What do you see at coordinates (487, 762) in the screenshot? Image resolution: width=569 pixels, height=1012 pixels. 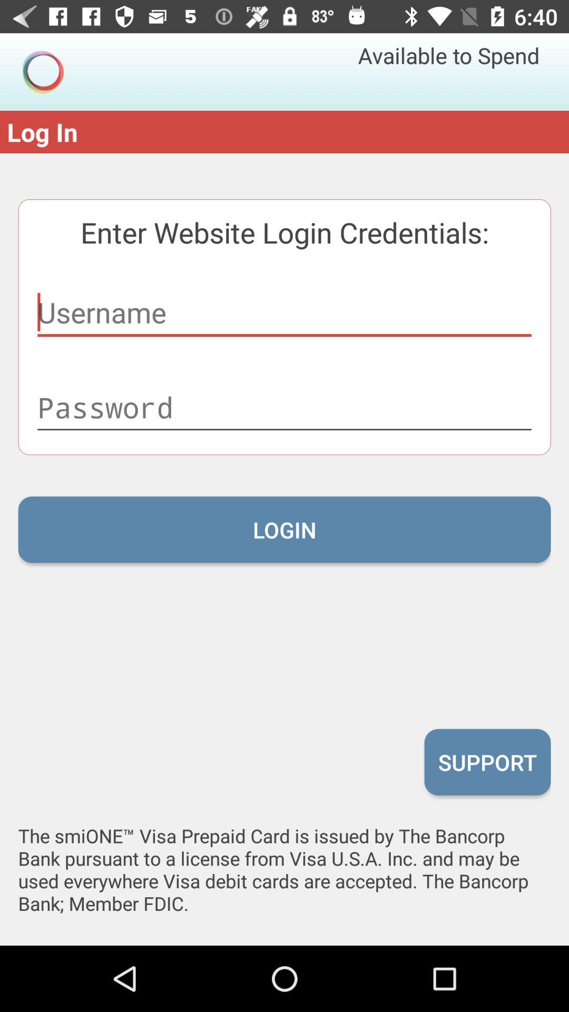 I see `launch item above the the smione visa` at bounding box center [487, 762].